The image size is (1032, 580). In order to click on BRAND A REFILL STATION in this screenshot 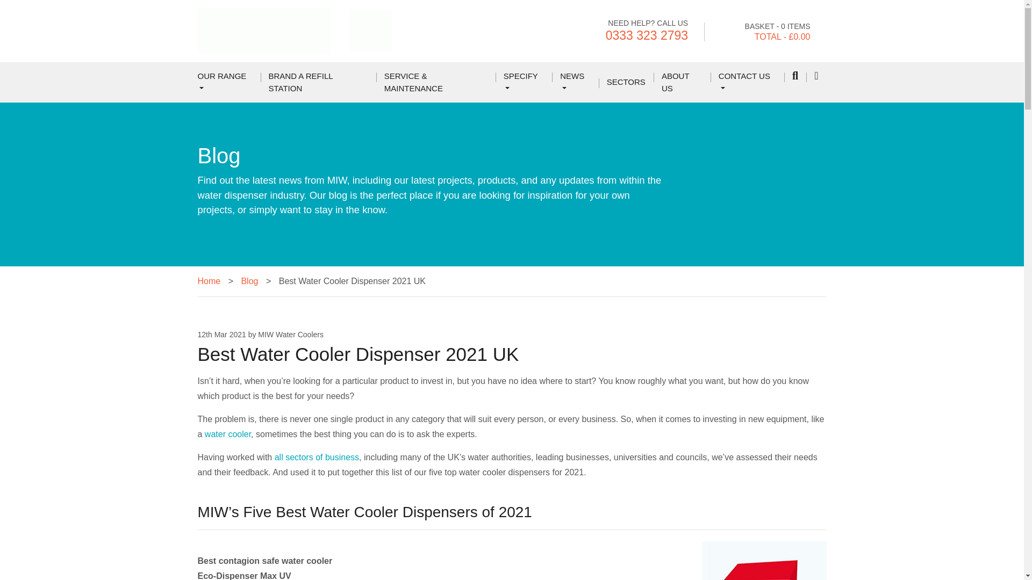, I will do `click(318, 82)`.